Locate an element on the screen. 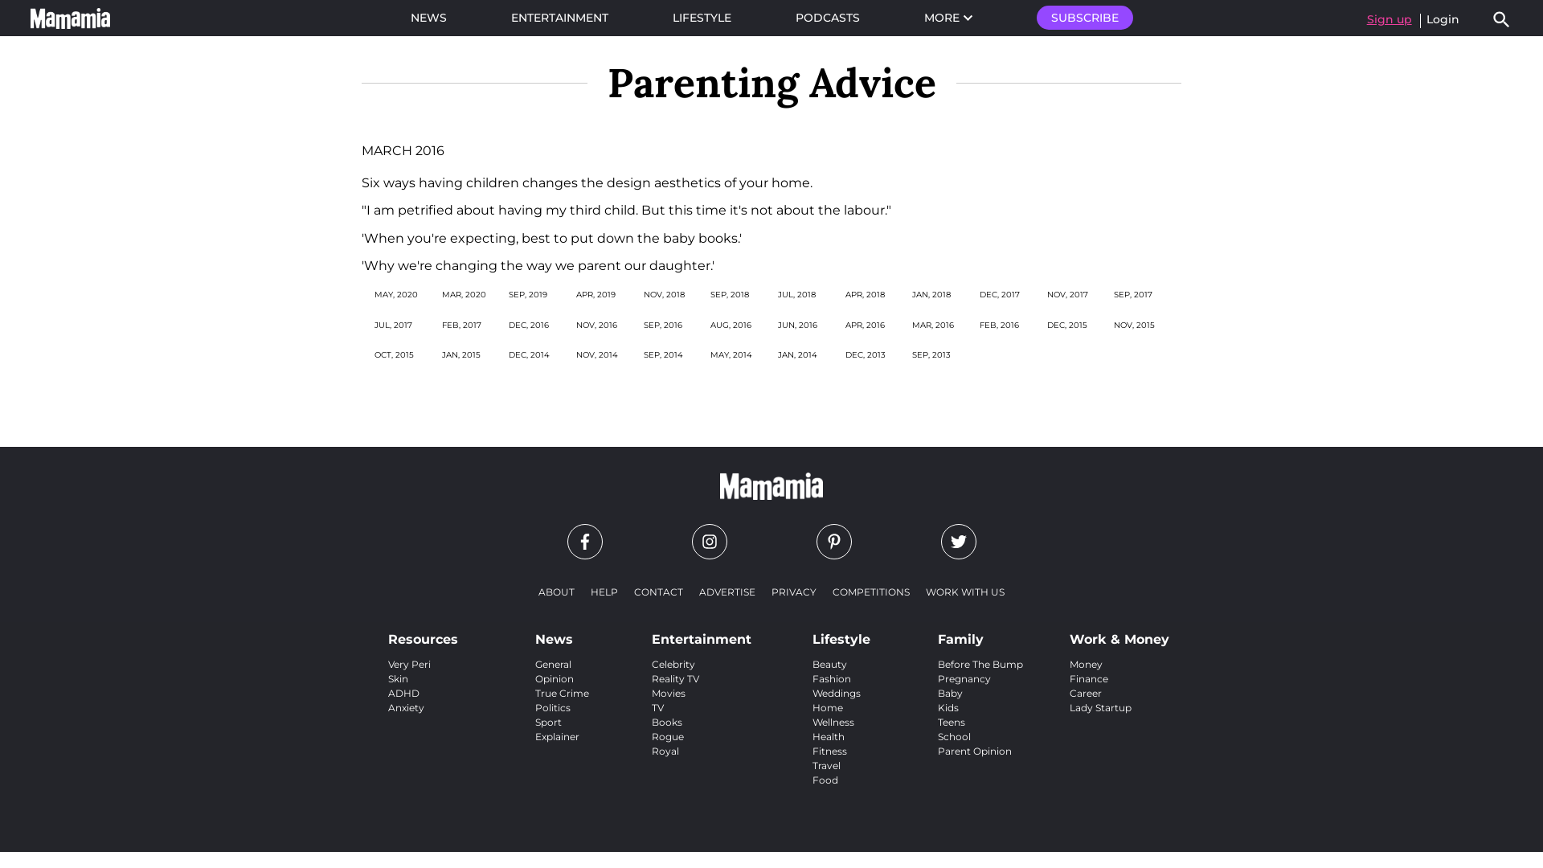 The width and height of the screenshot is (1543, 868). Fashion is located at coordinates (832, 678).